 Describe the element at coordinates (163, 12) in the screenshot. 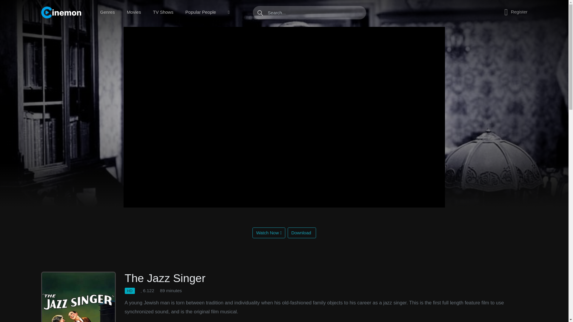

I see `TV Shows` at that location.